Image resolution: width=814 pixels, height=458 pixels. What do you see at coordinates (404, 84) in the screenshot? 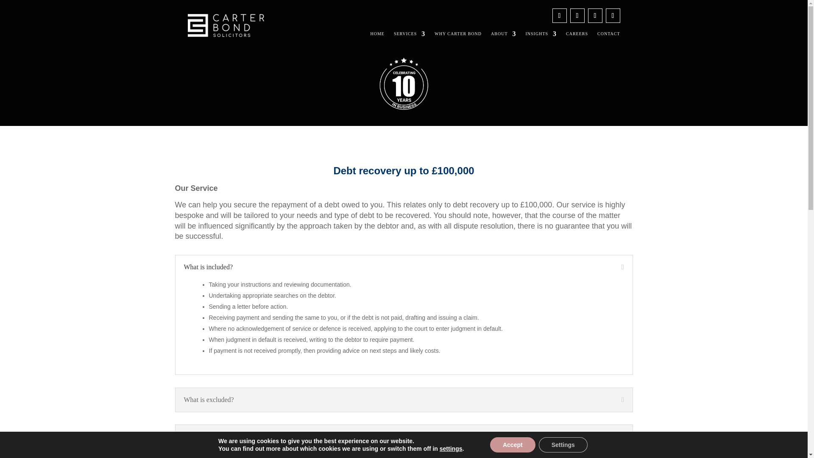
I see `10year-2c` at bounding box center [404, 84].